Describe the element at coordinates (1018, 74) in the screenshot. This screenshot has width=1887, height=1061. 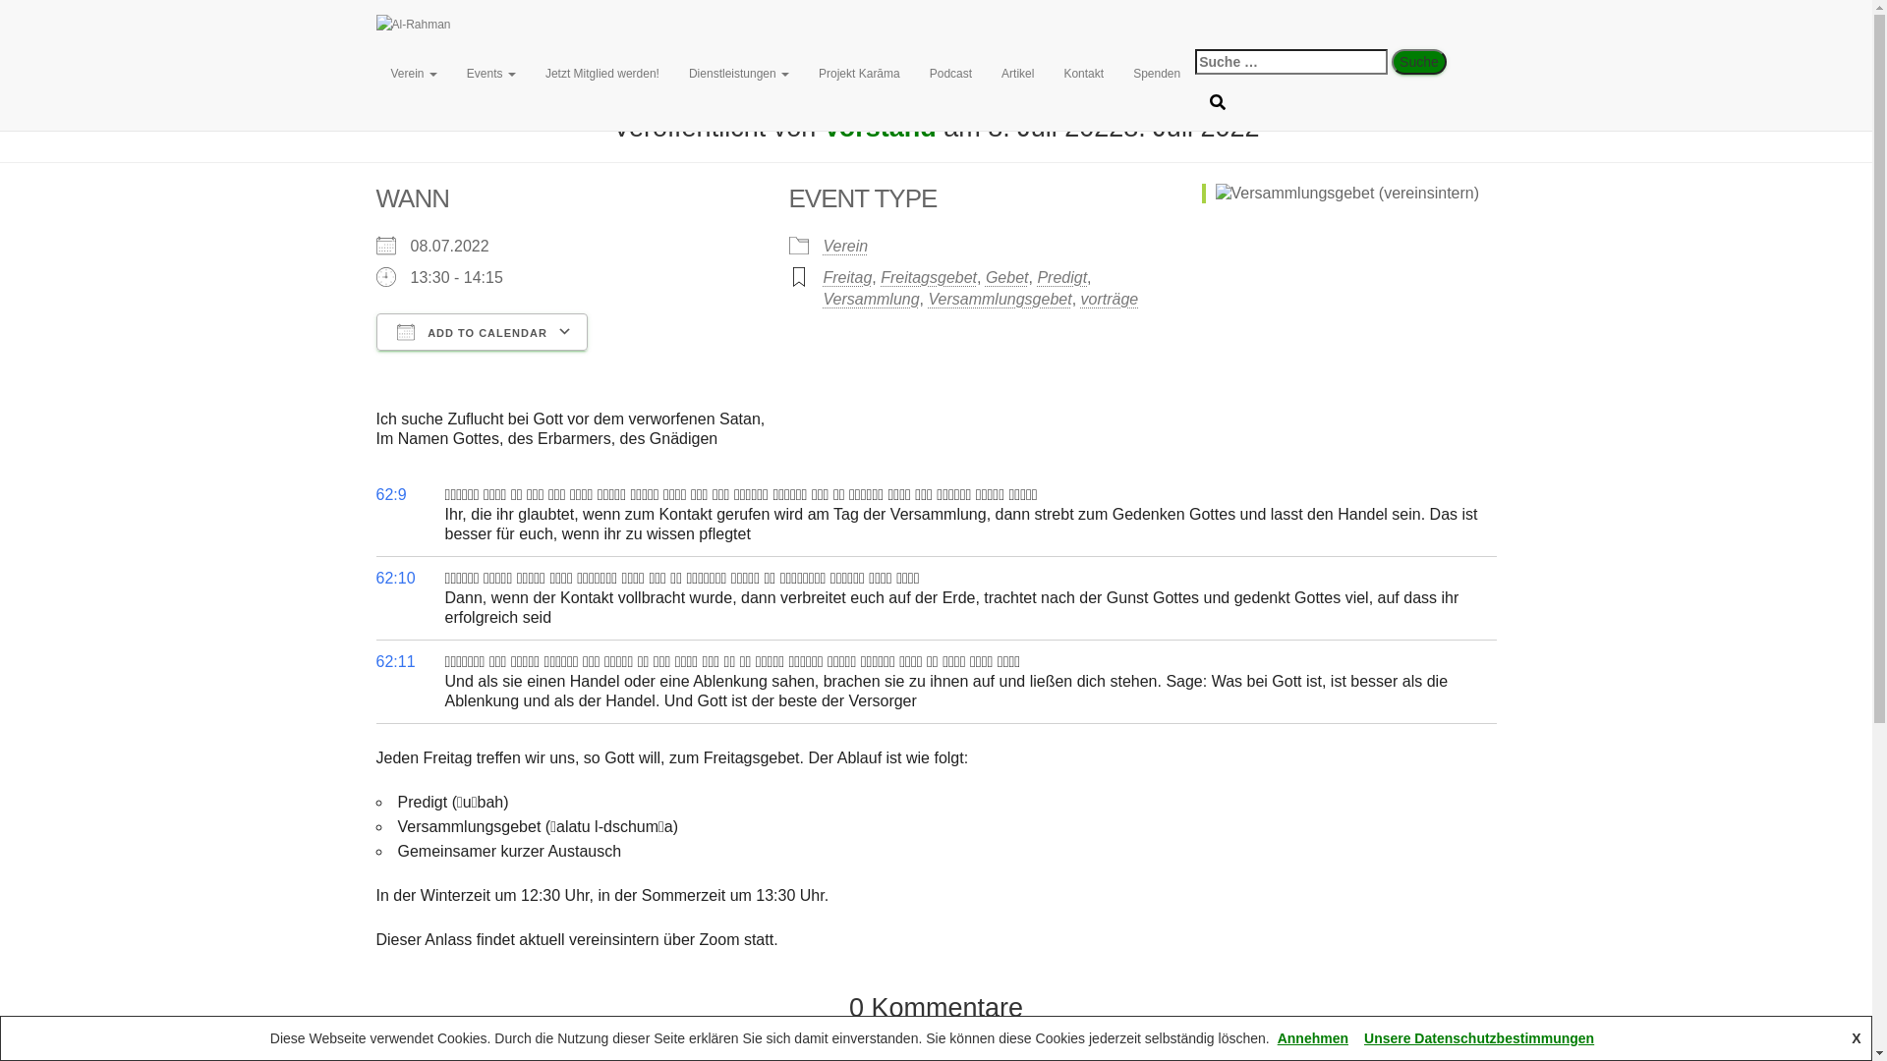
I see `Artikel` at that location.